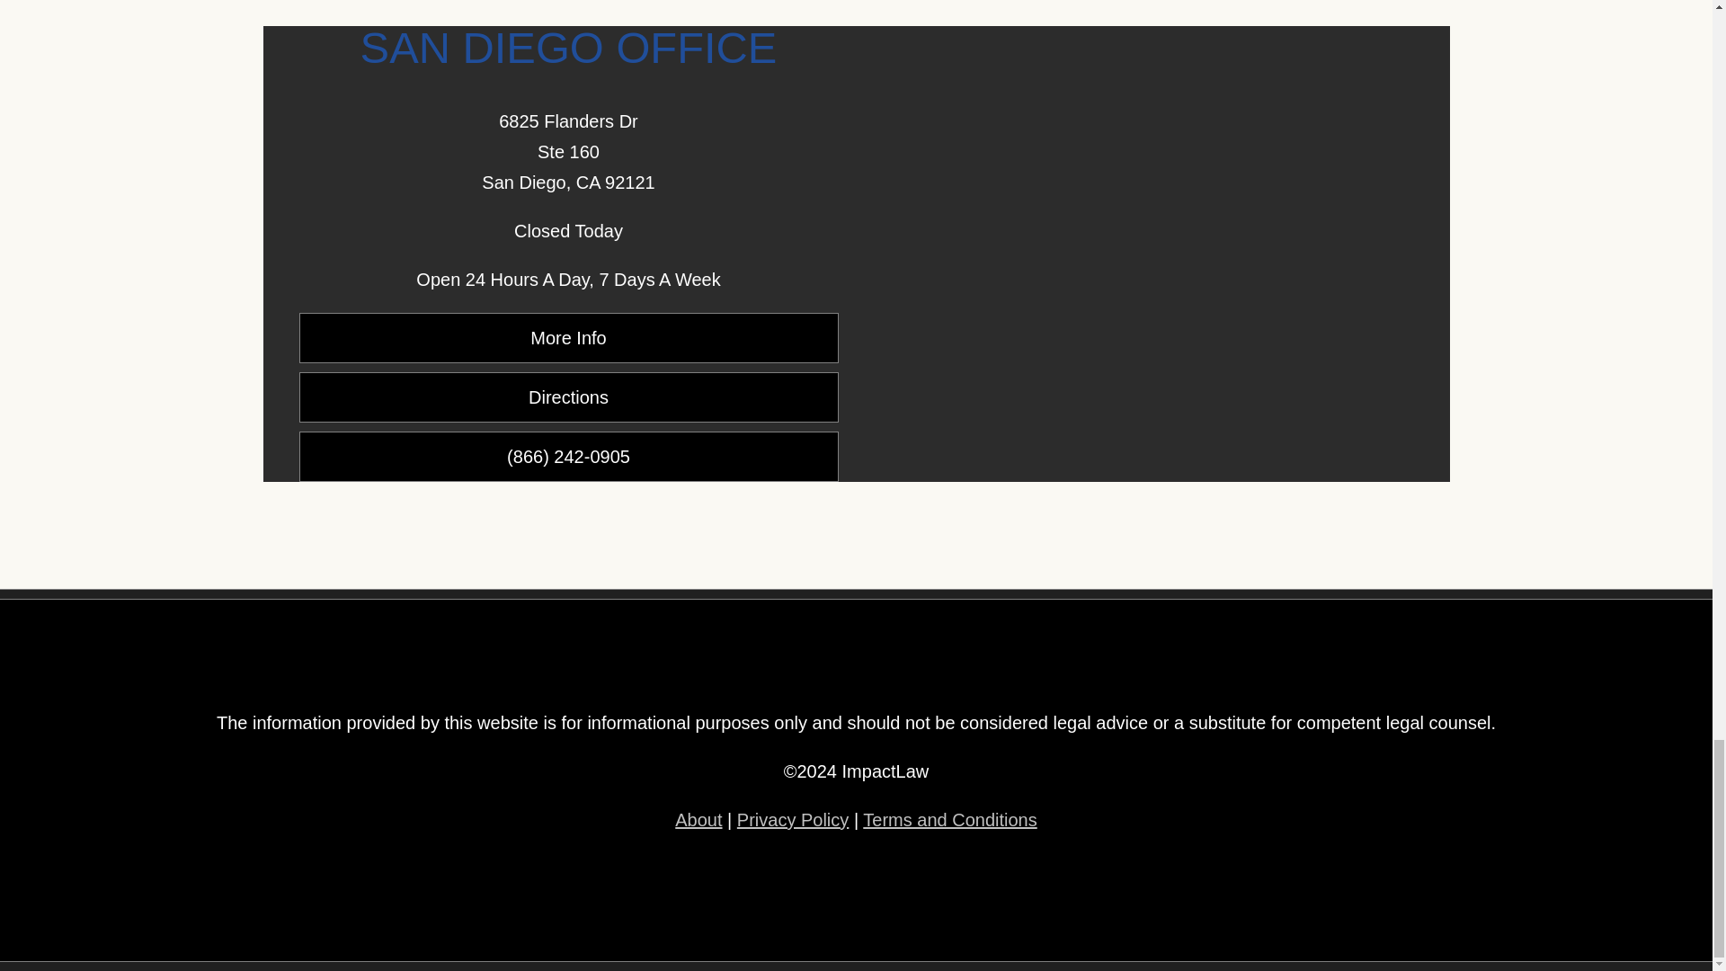  I want to click on Directions, so click(568, 396).